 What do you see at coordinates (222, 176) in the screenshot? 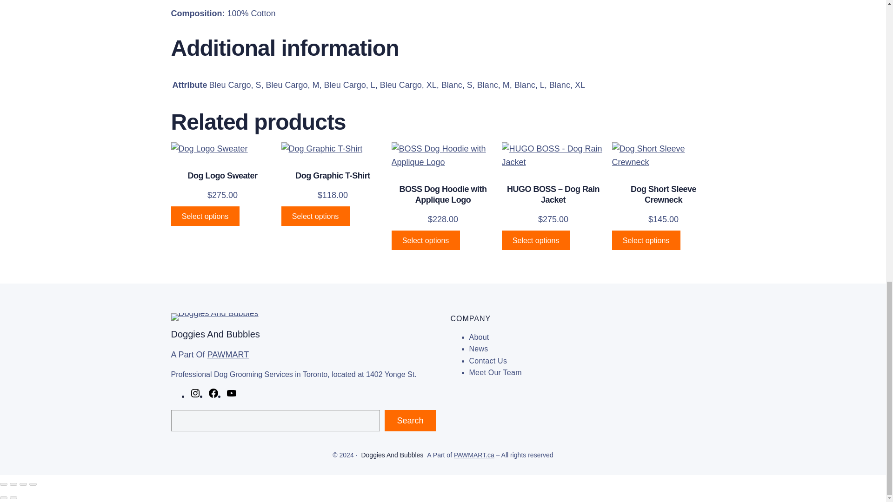
I see `Dog Logo Sweater` at bounding box center [222, 176].